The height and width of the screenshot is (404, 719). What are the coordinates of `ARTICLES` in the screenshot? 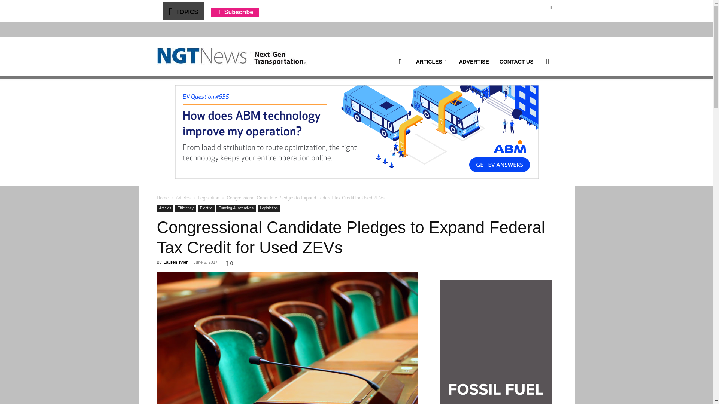 It's located at (432, 62).